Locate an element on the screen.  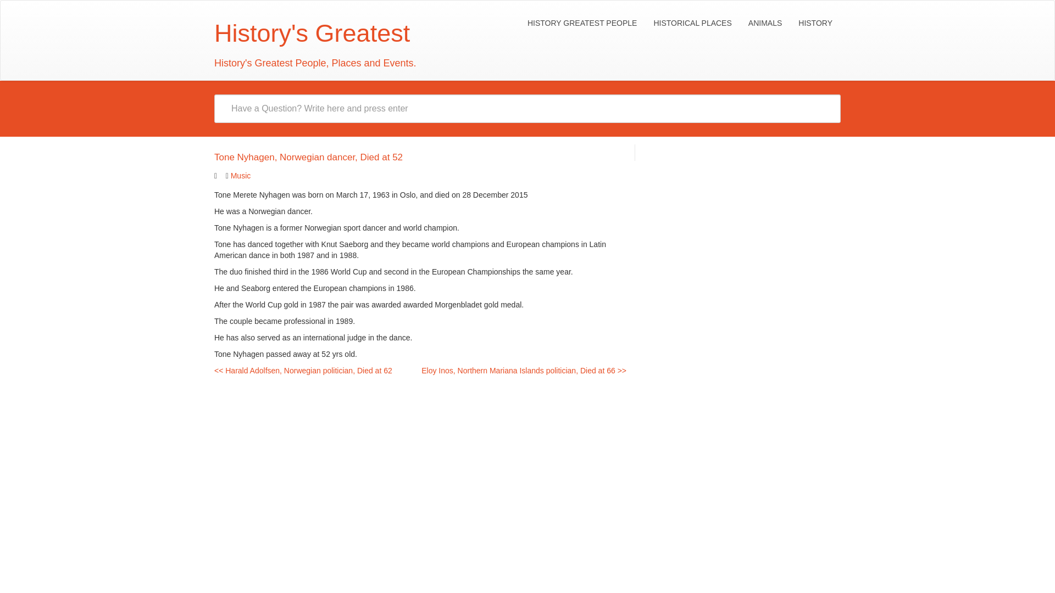
Music is located at coordinates (241, 176).